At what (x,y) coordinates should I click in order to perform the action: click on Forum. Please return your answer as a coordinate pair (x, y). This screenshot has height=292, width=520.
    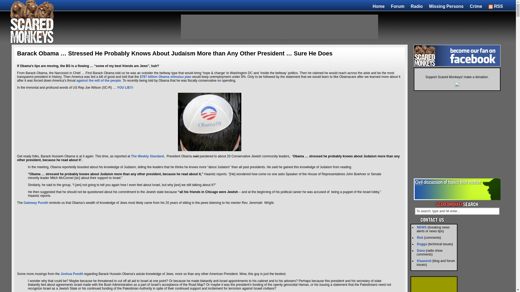
    Looking at the image, I should click on (398, 6).